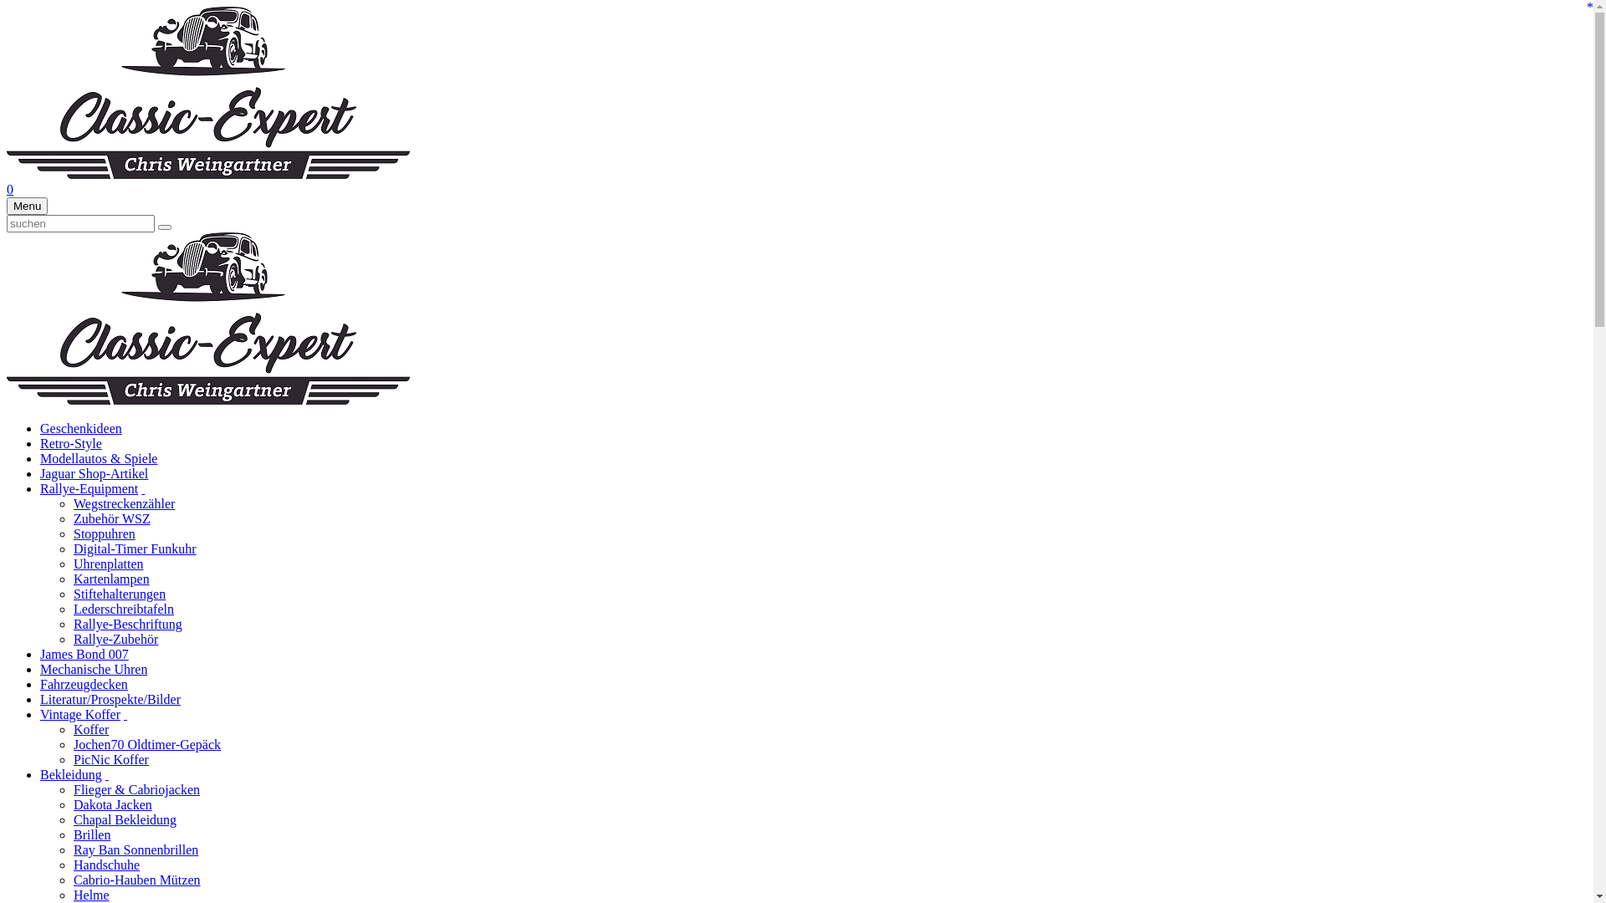 The height and width of the screenshot is (903, 1606). Describe the element at coordinates (10, 189) in the screenshot. I see `0` at that location.